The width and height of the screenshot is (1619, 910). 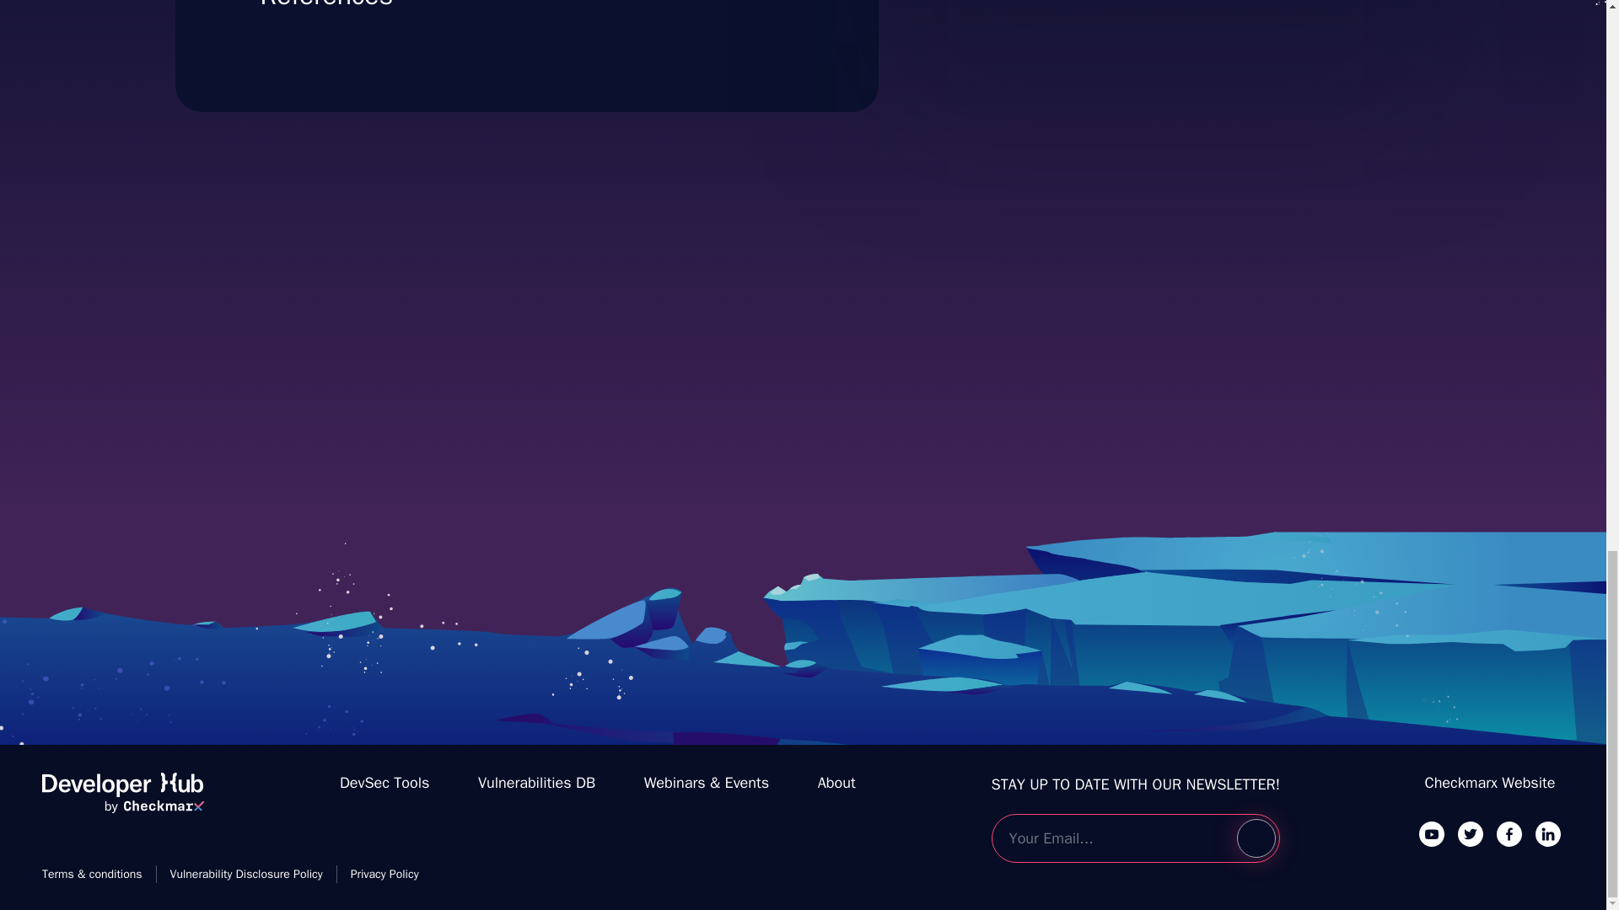 I want to click on Goto website home page, so click(x=1256, y=838).